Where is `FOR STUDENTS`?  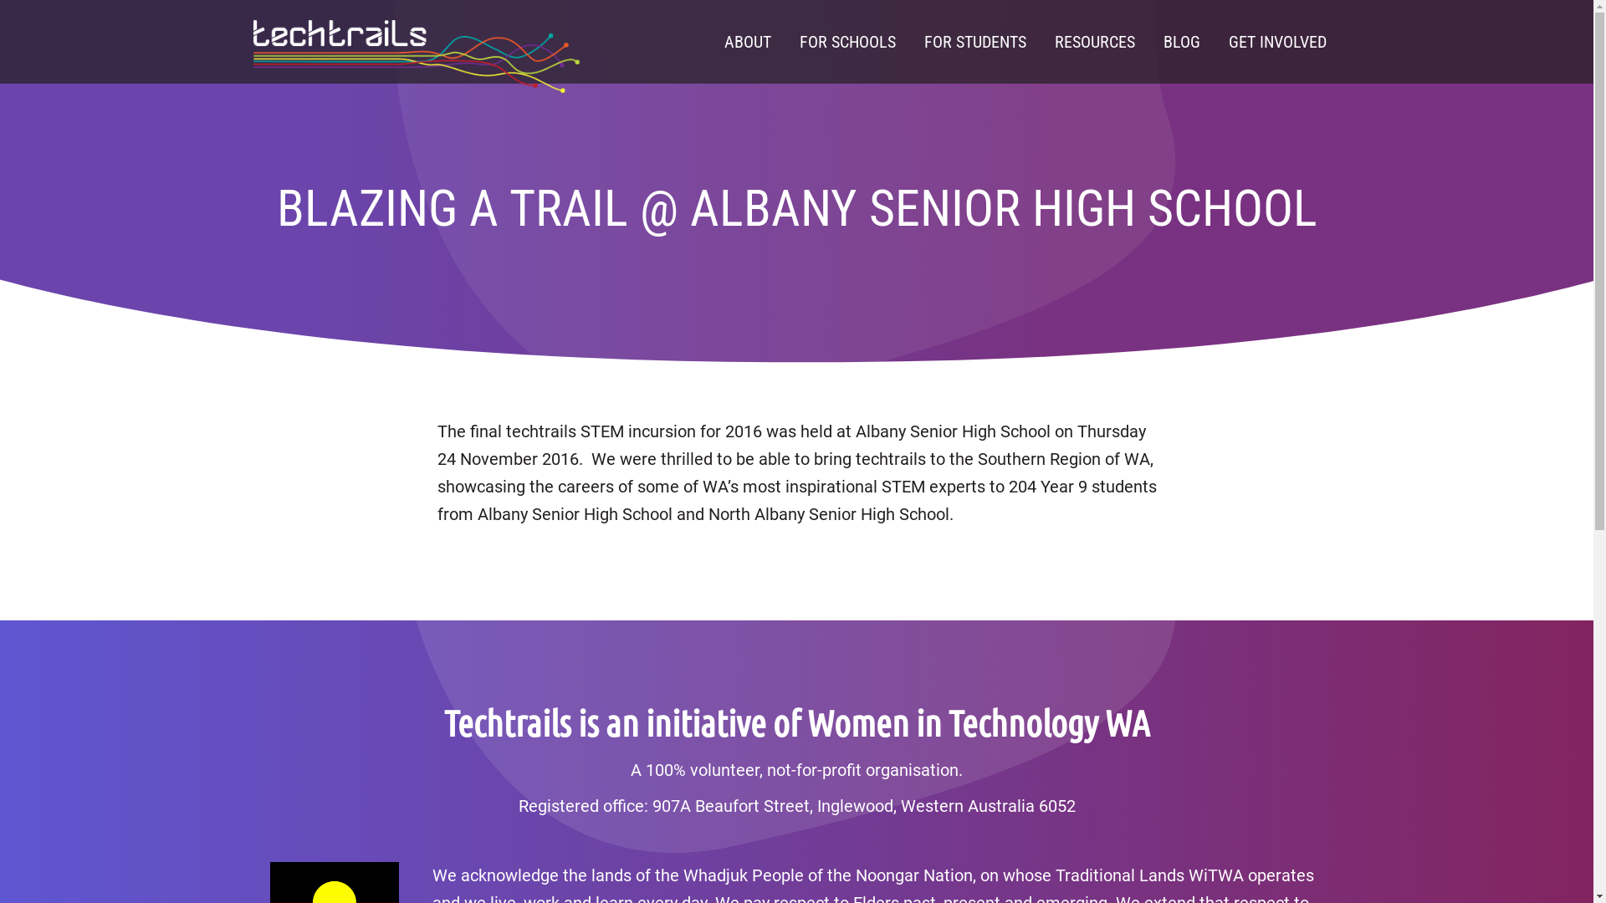 FOR STUDENTS is located at coordinates (975, 42).